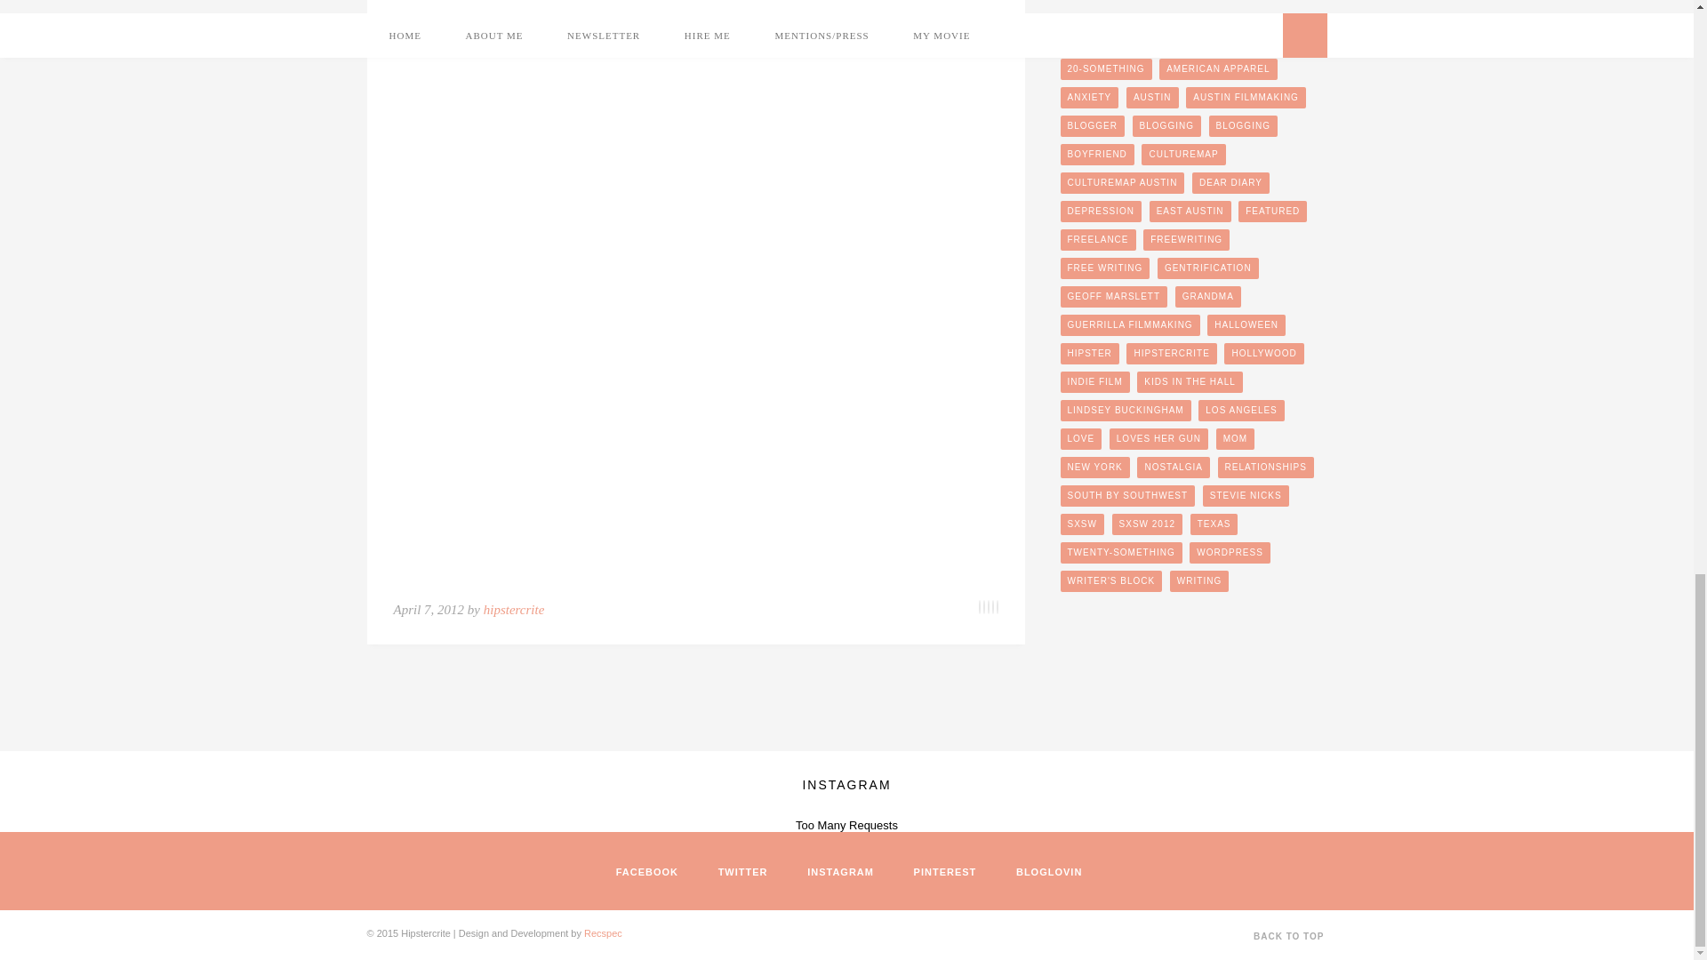 The image size is (1707, 960). I want to click on Posts by hipstercrite, so click(514, 610).